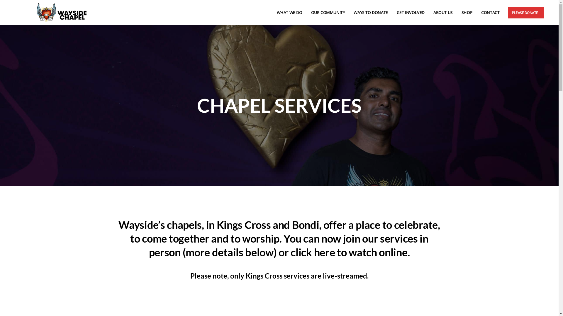  I want to click on ABOUT US, so click(445, 13).